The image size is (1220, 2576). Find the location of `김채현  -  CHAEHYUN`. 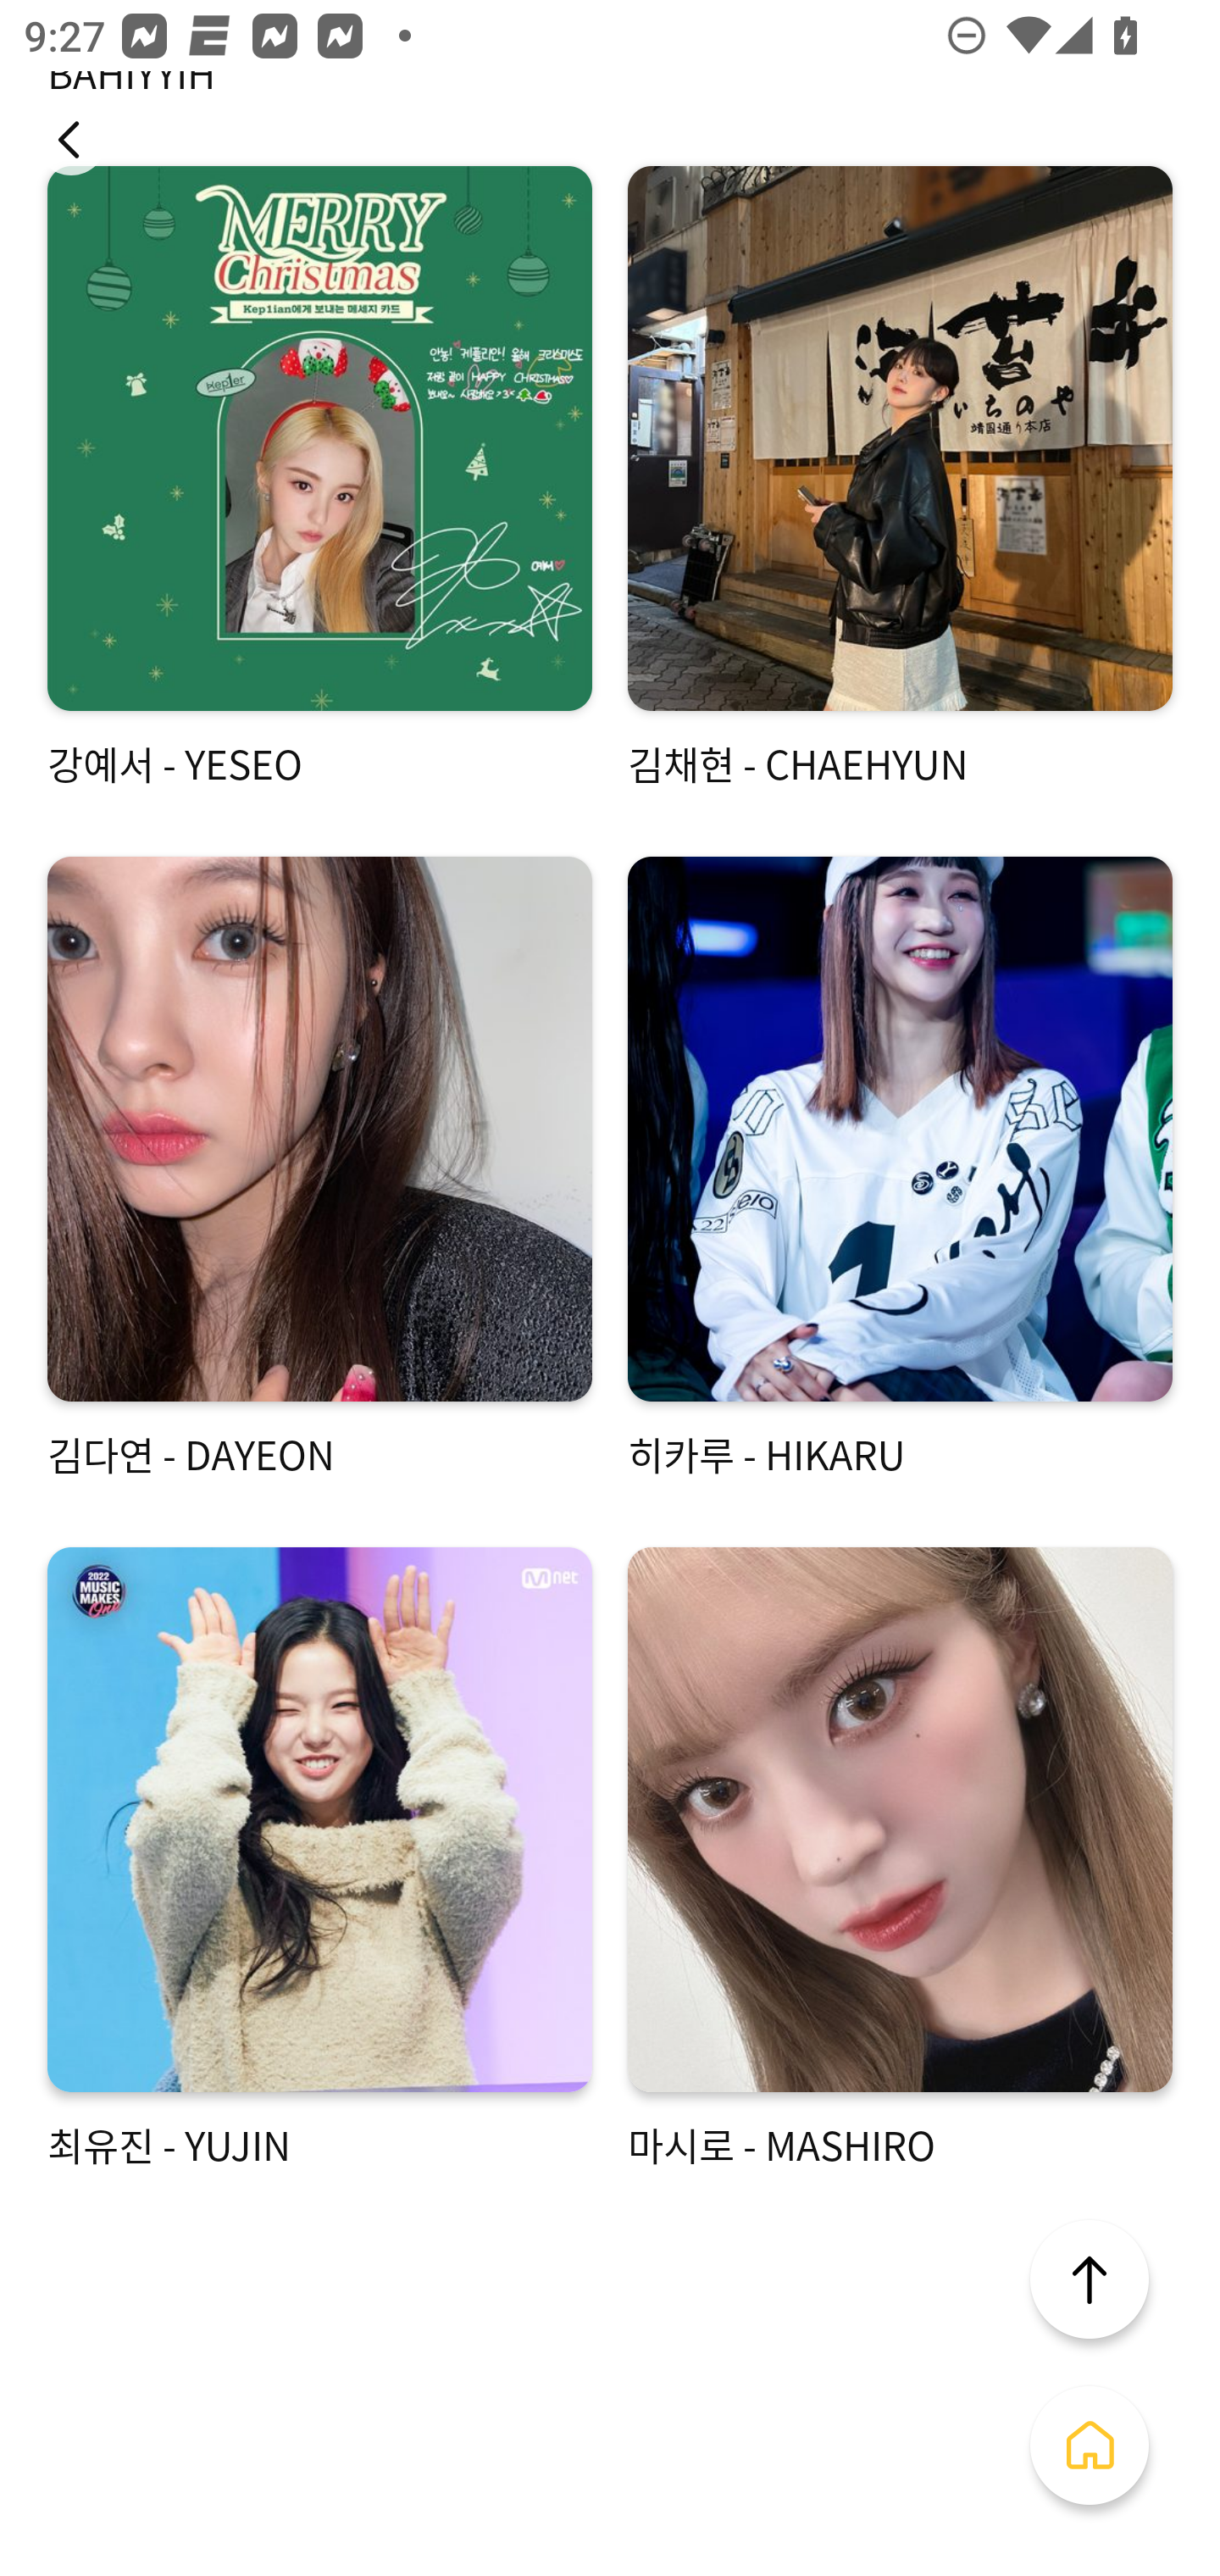

김채현  -  CHAEHYUN is located at coordinates (900, 478).